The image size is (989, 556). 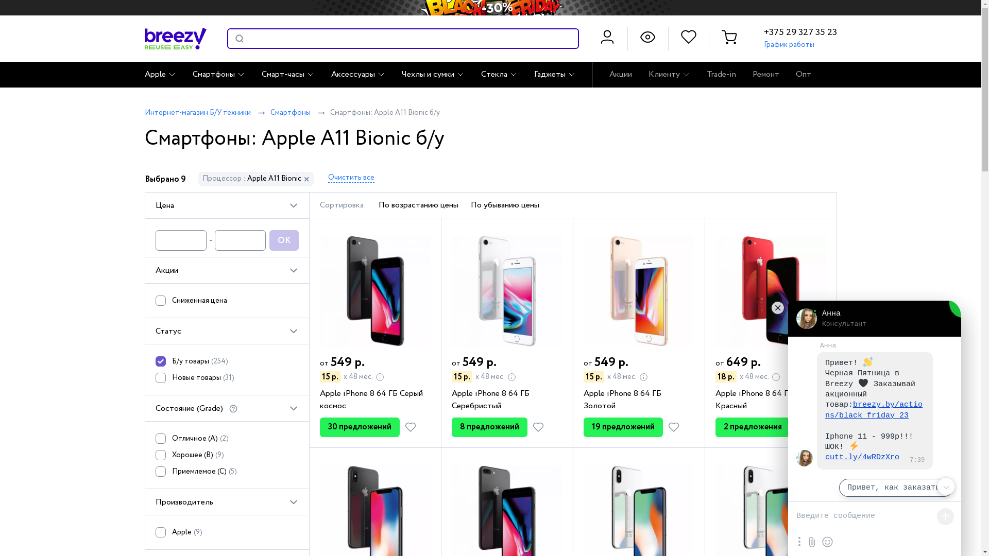 What do you see at coordinates (375, 291) in the screenshot?
I see `Apple iPhone 8 64 GB Space Gray` at bounding box center [375, 291].